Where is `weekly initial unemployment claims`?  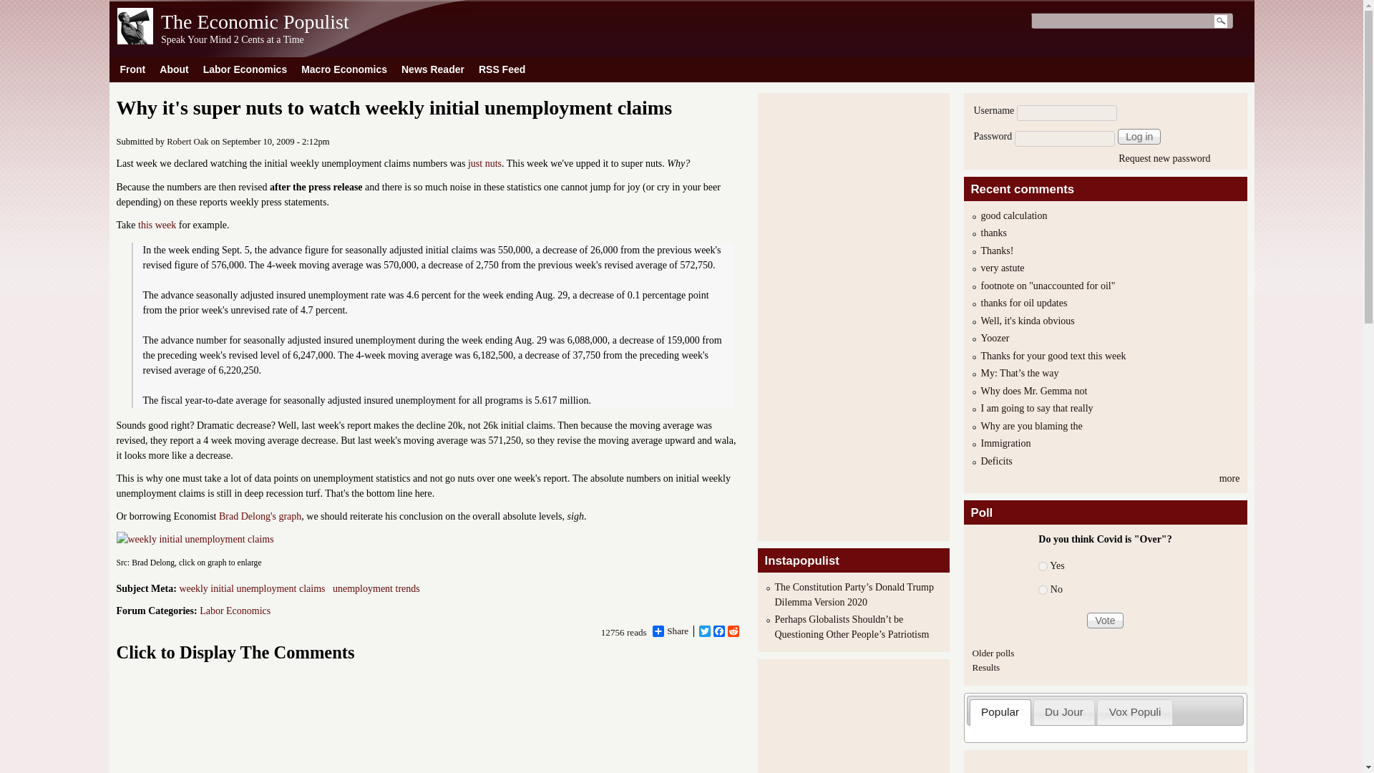
weekly initial unemployment claims is located at coordinates (251, 588).